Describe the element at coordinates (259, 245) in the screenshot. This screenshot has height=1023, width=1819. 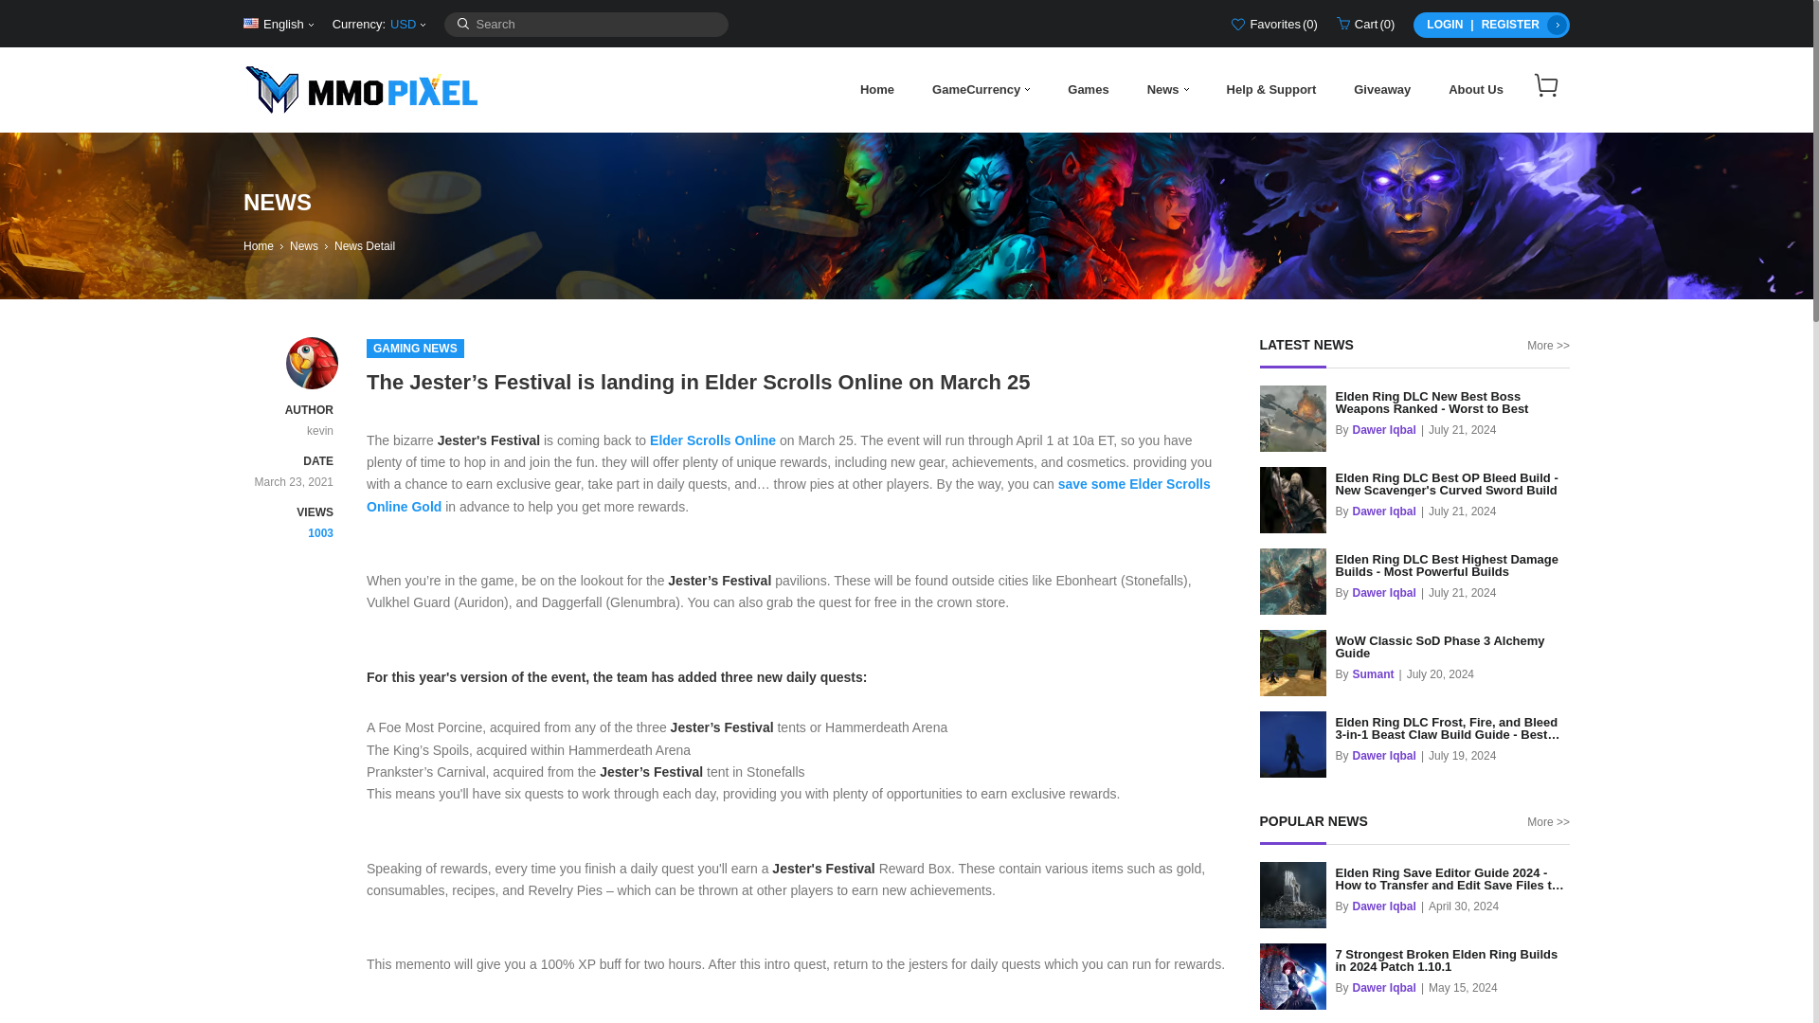
I see `Home` at that location.